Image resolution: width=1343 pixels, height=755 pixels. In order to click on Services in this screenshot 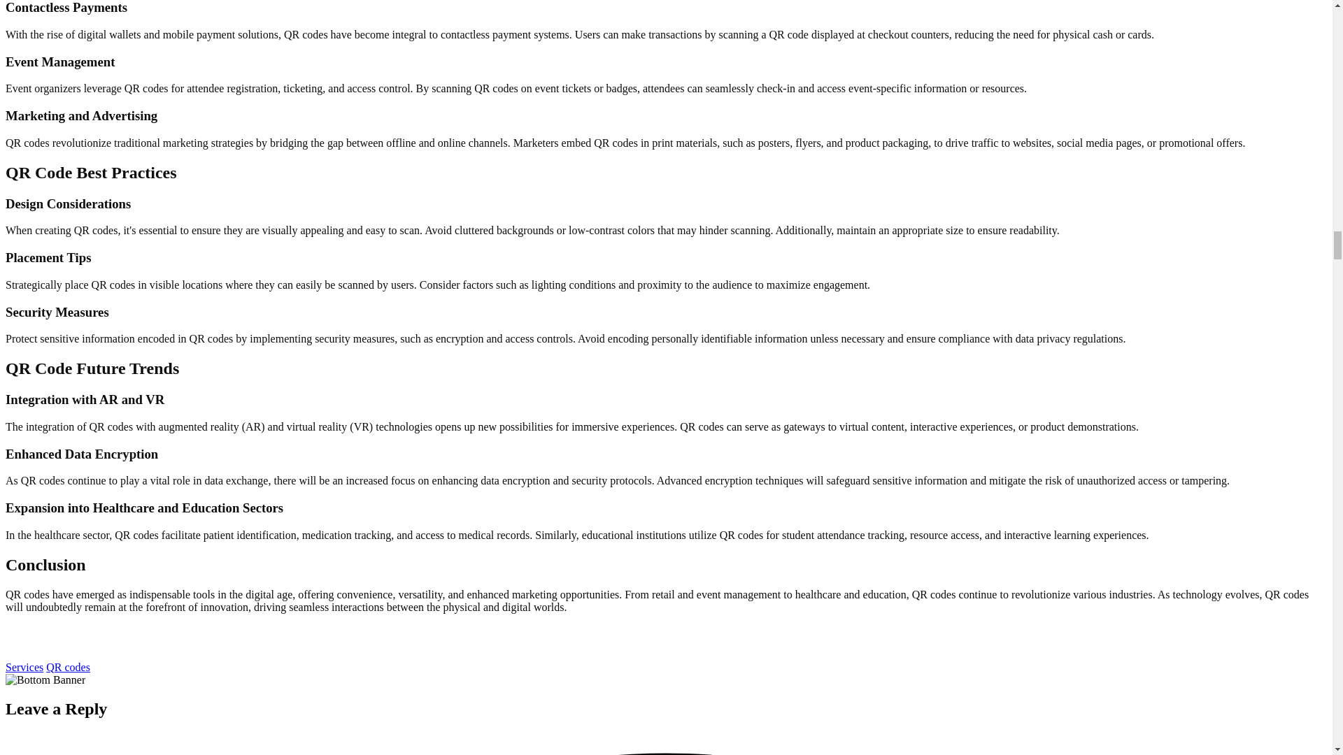, I will do `click(24, 667)`.